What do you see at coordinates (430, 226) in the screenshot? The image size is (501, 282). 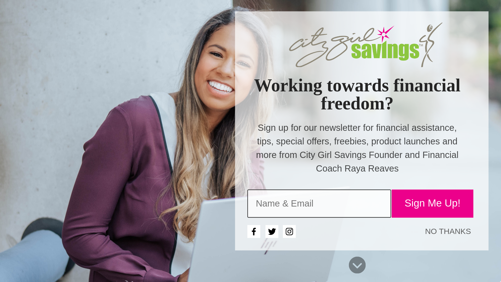 I see `NO THANKS` at bounding box center [430, 226].